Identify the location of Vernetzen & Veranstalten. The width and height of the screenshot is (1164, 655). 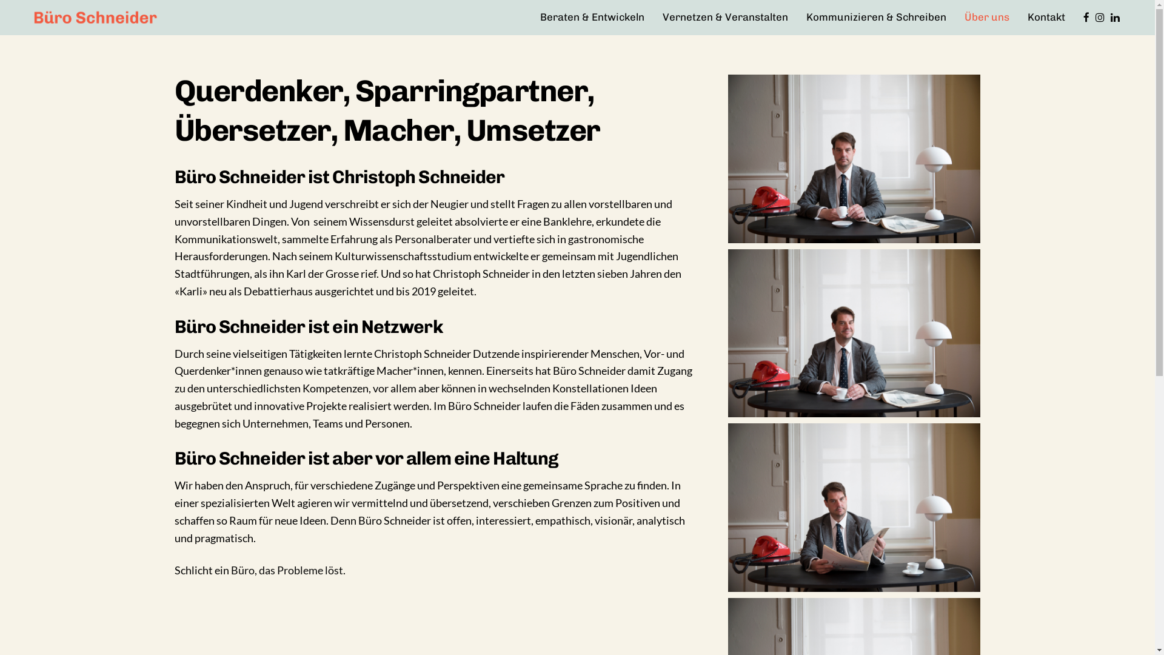
(725, 18).